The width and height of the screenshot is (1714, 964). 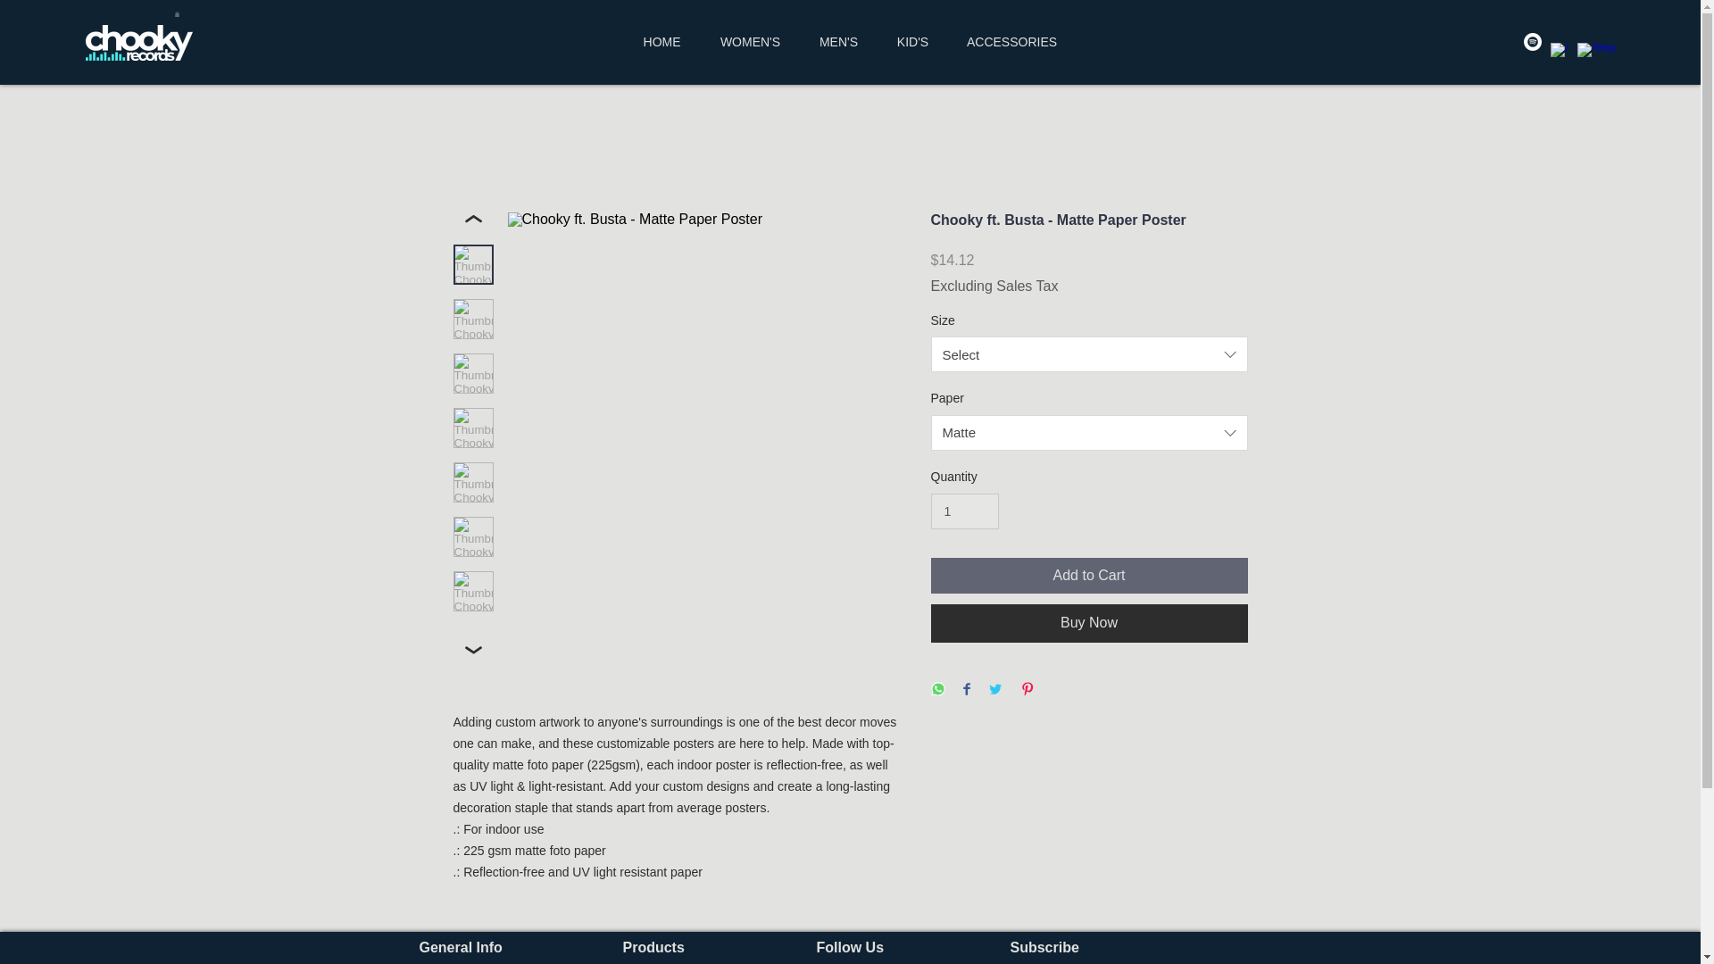 I want to click on Select, so click(x=1089, y=353).